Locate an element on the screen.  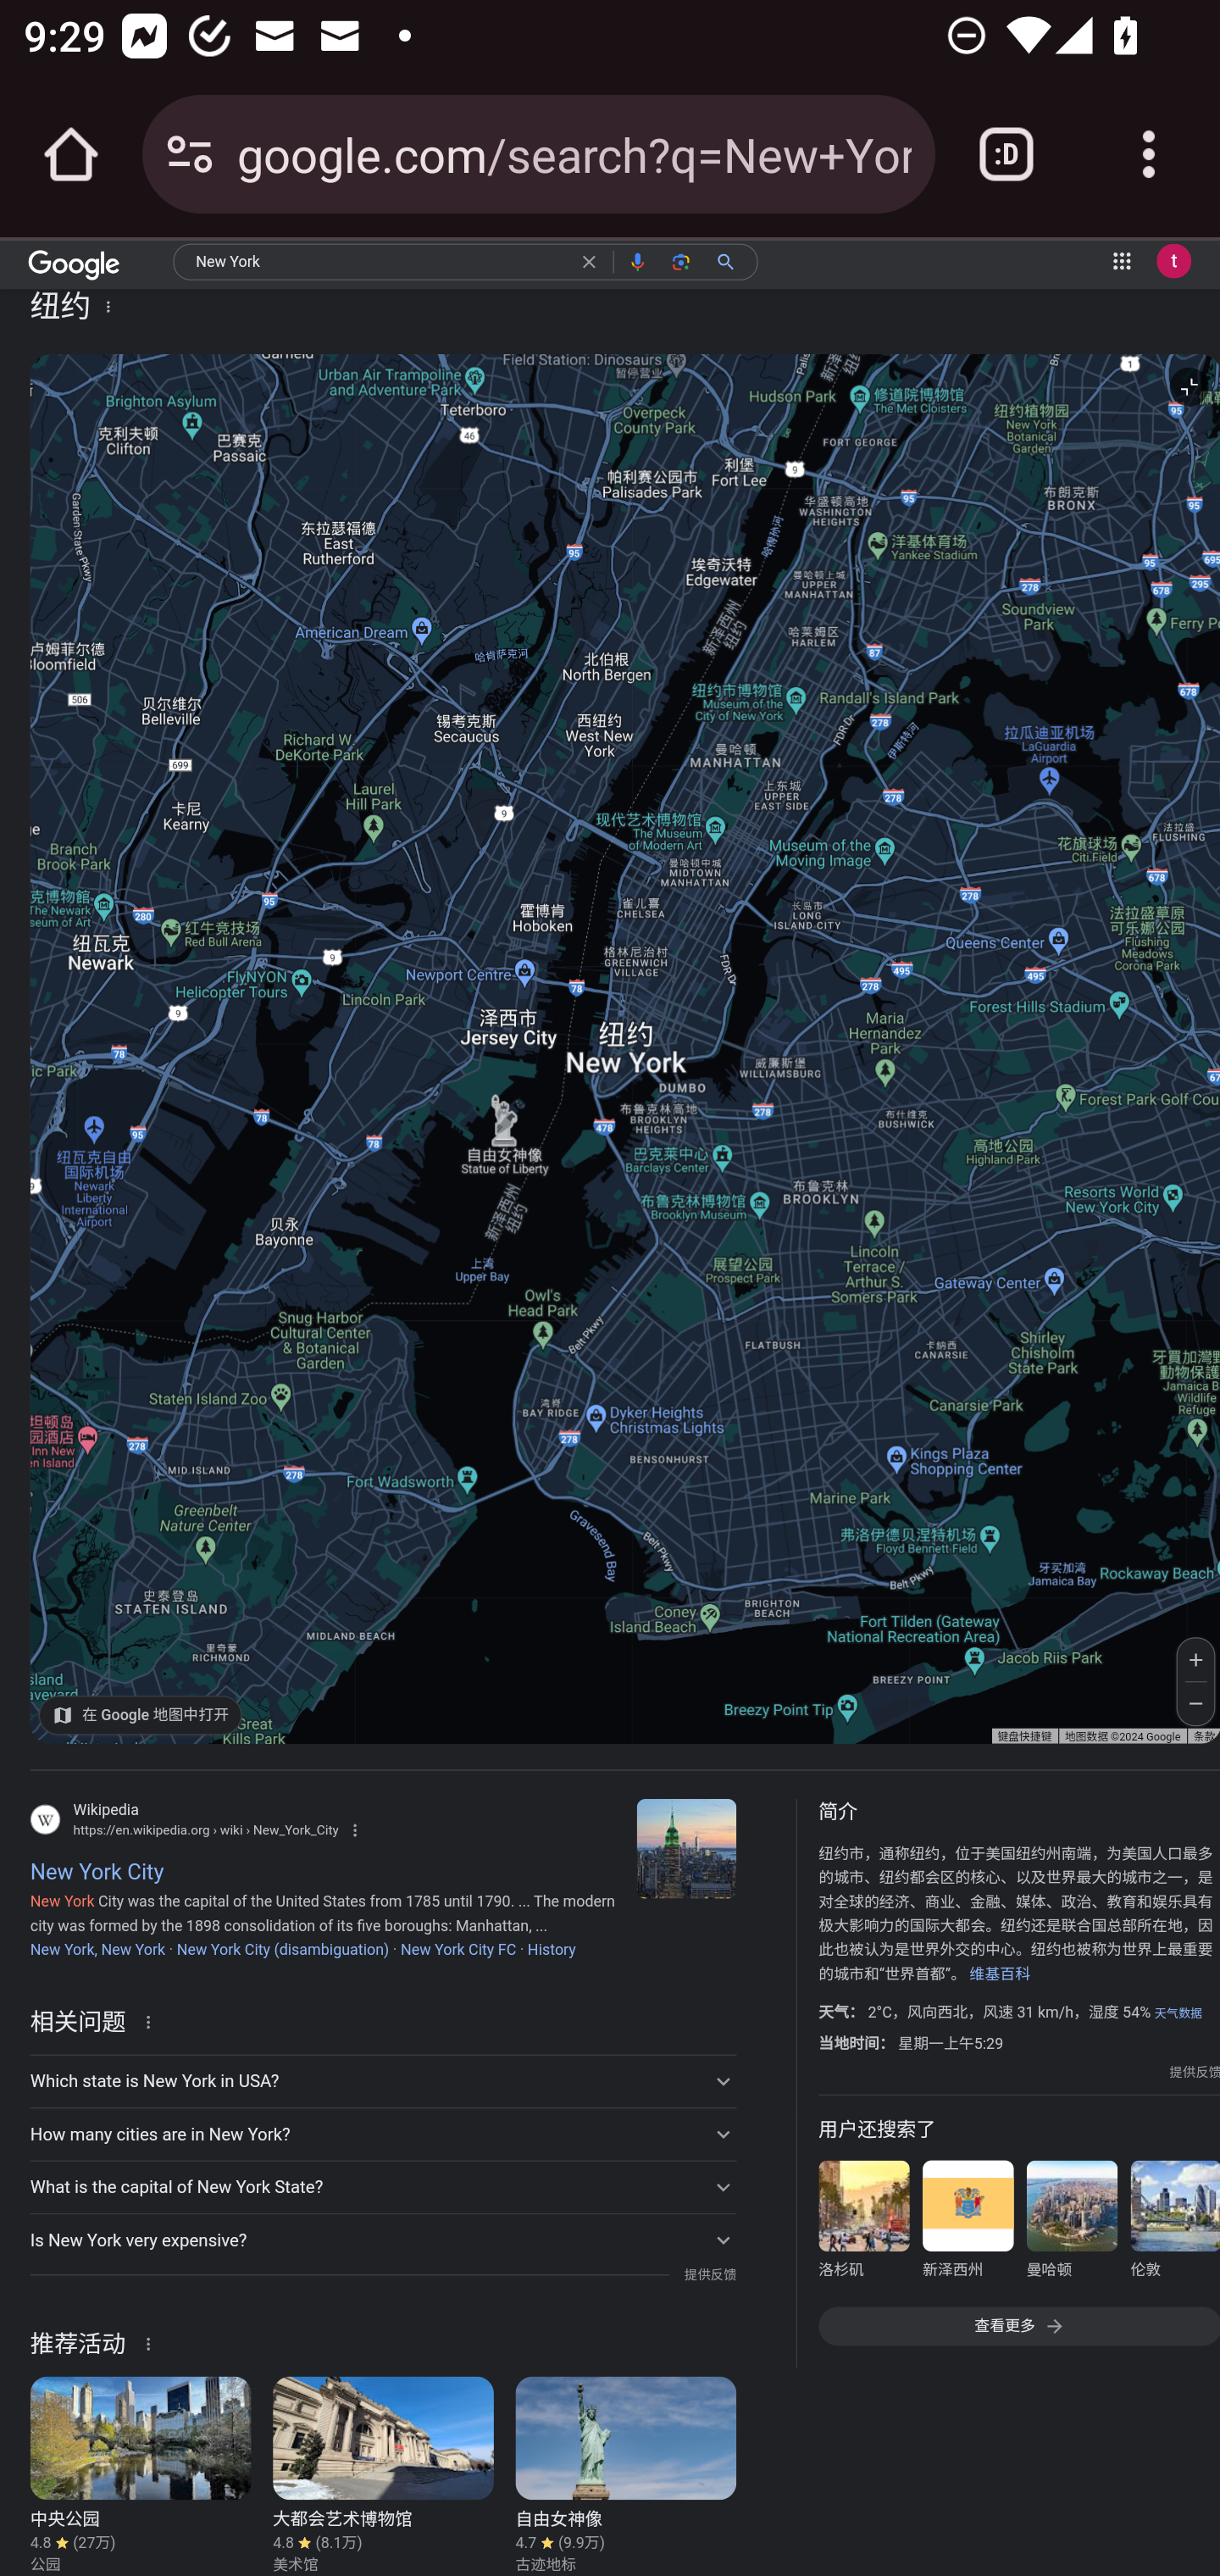
按图搜索 is located at coordinates (683, 259).